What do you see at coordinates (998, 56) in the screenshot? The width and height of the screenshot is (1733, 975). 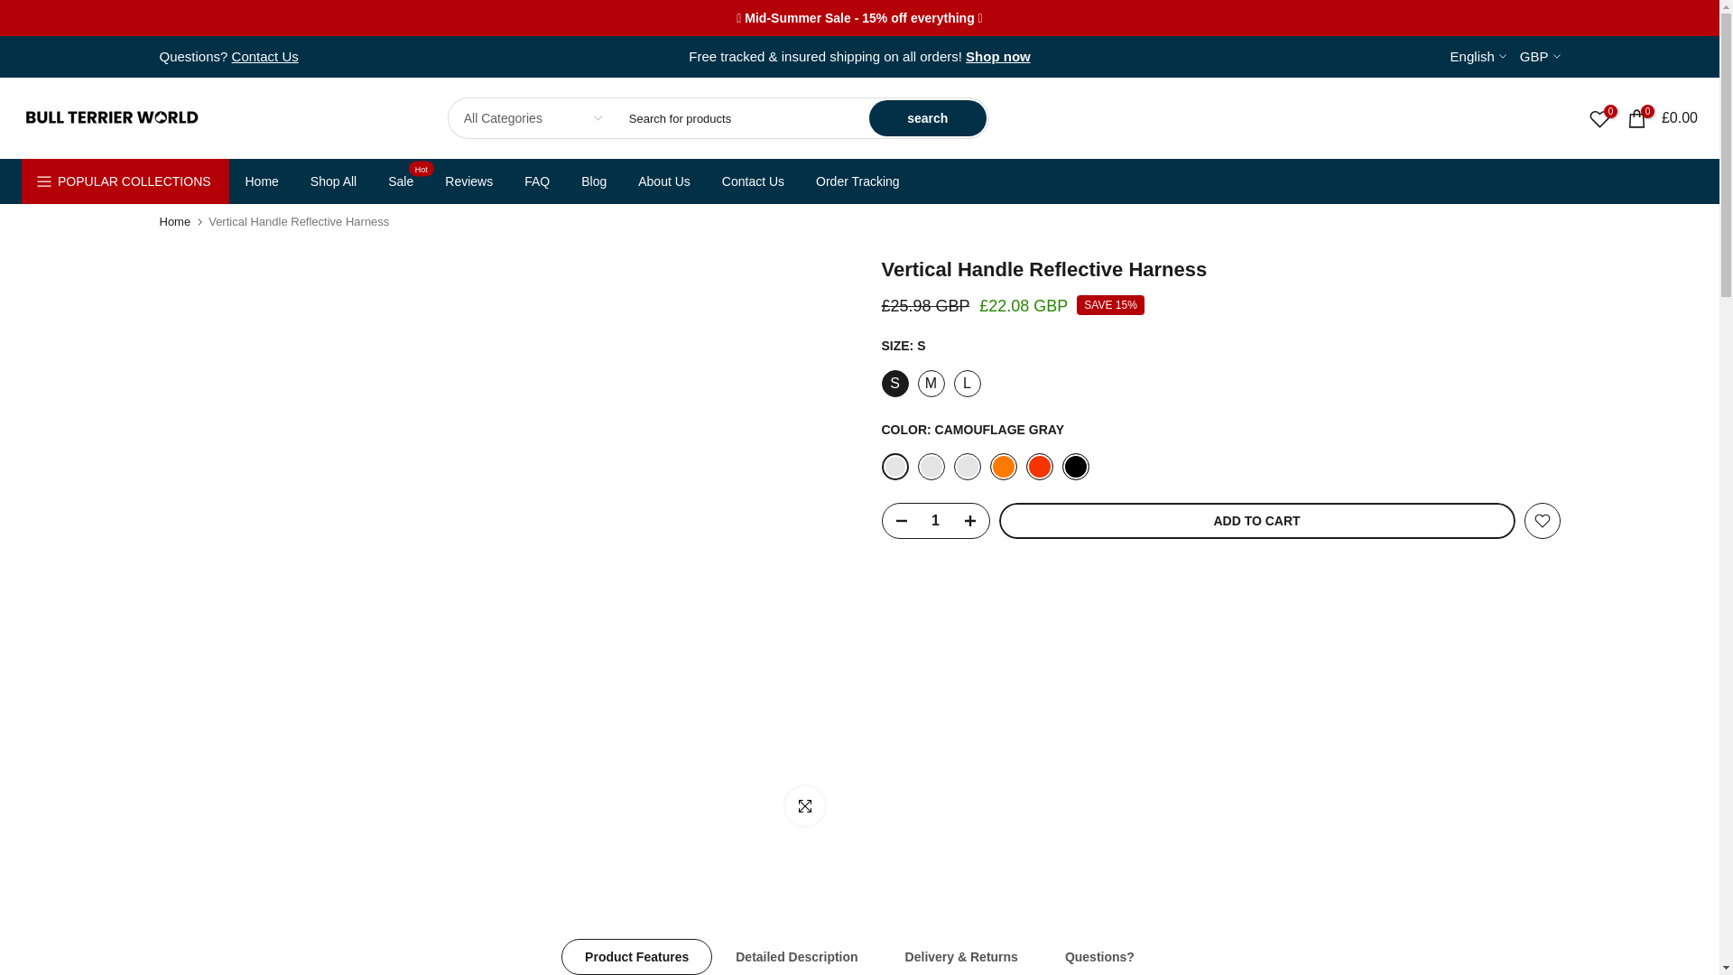 I see `All Products` at bounding box center [998, 56].